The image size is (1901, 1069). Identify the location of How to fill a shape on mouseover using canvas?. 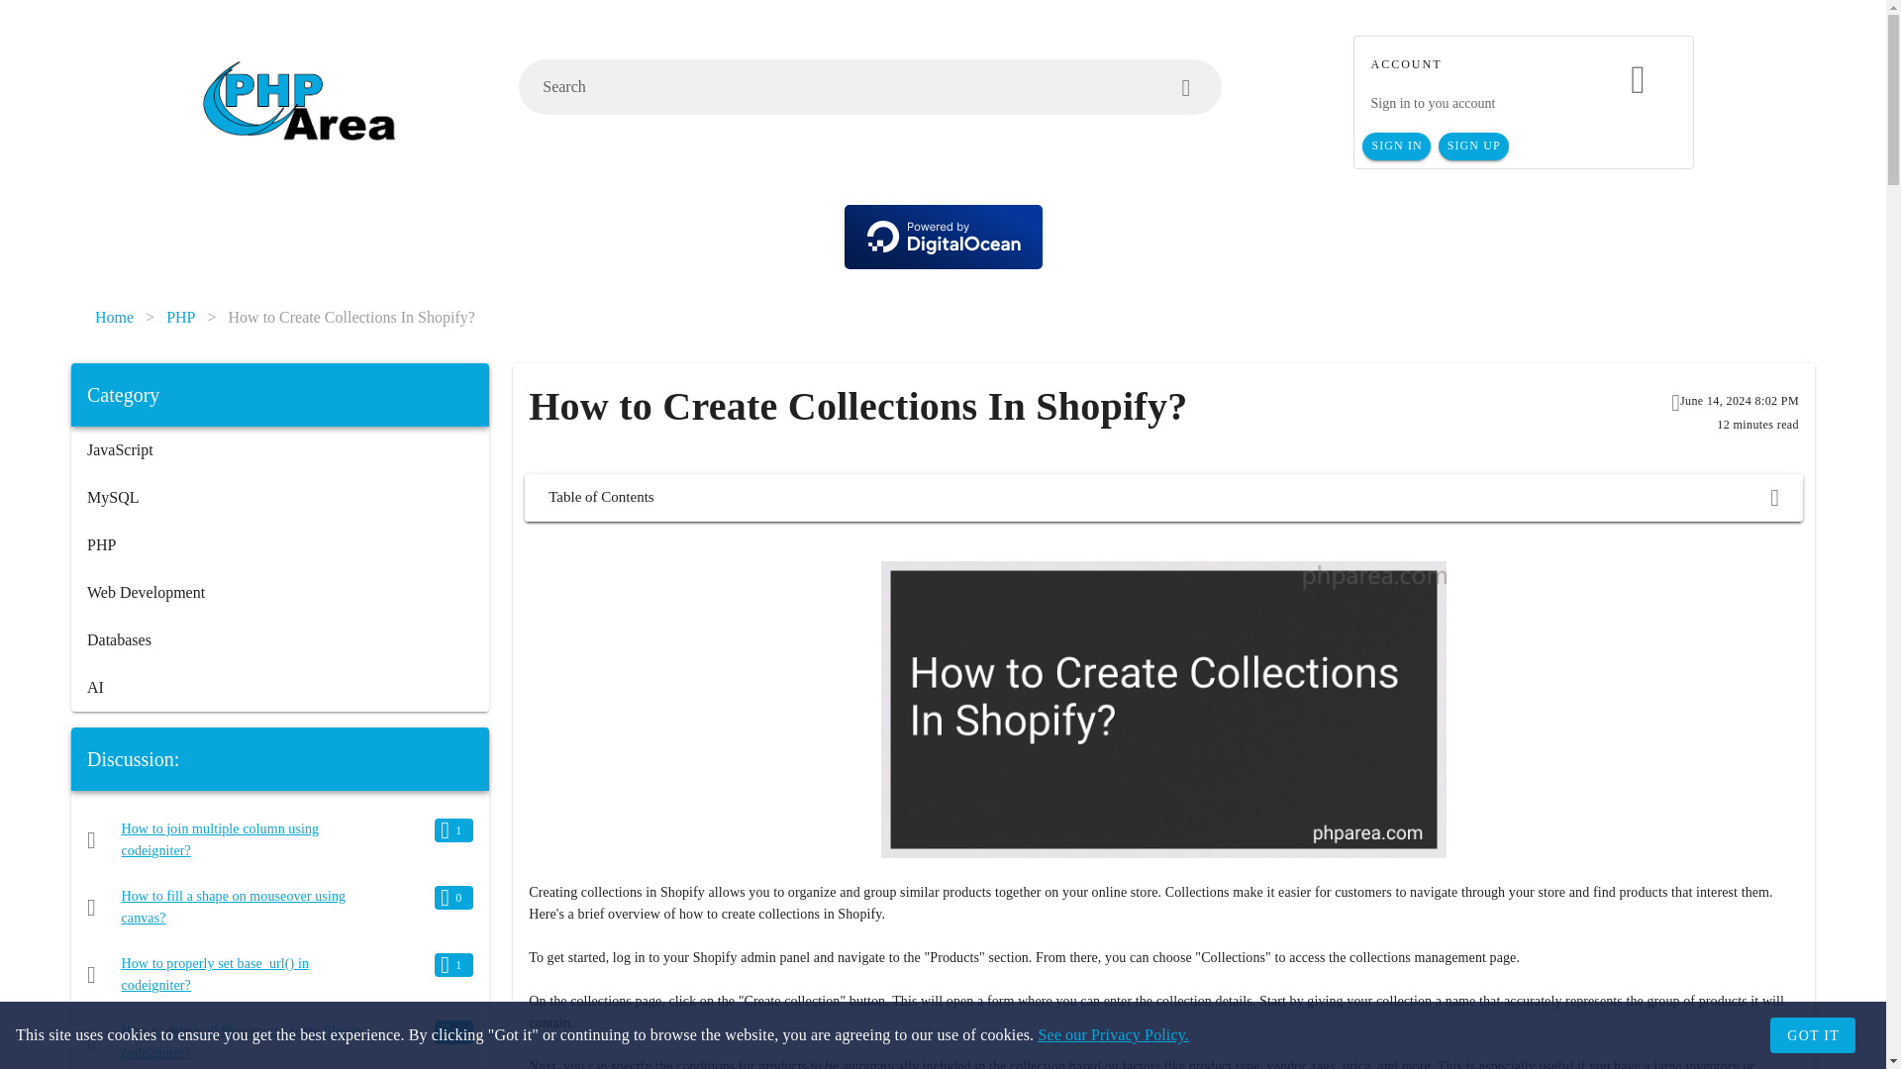
(234, 907).